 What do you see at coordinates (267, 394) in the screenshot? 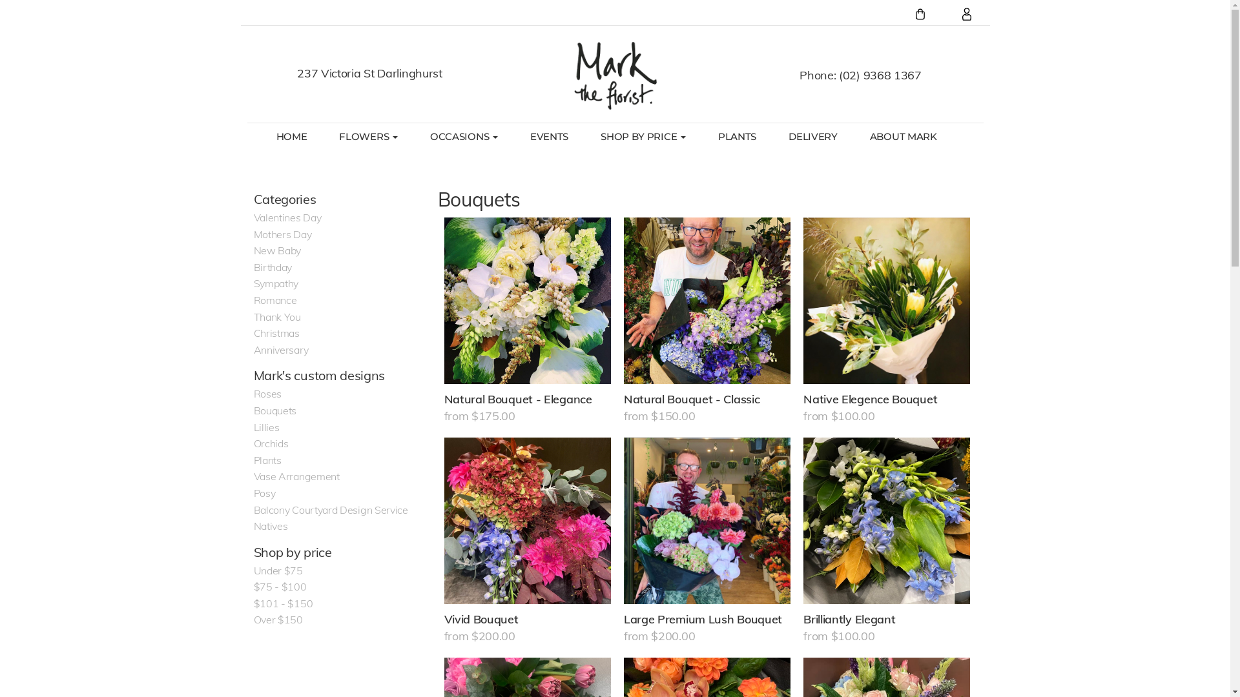
I see `Roses` at bounding box center [267, 394].